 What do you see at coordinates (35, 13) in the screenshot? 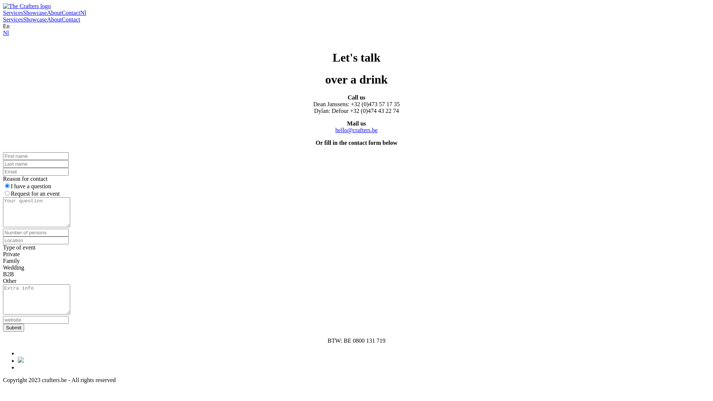
I see `Showcase` at bounding box center [35, 13].